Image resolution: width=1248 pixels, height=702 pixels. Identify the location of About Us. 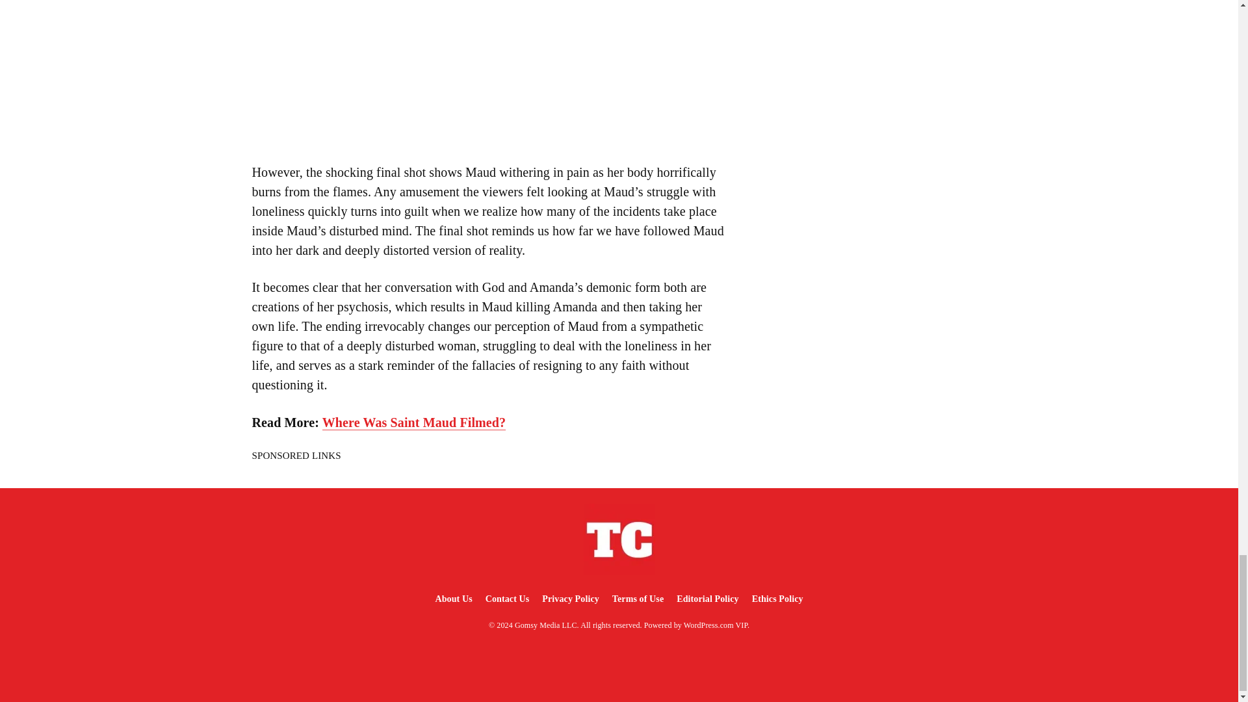
(452, 598).